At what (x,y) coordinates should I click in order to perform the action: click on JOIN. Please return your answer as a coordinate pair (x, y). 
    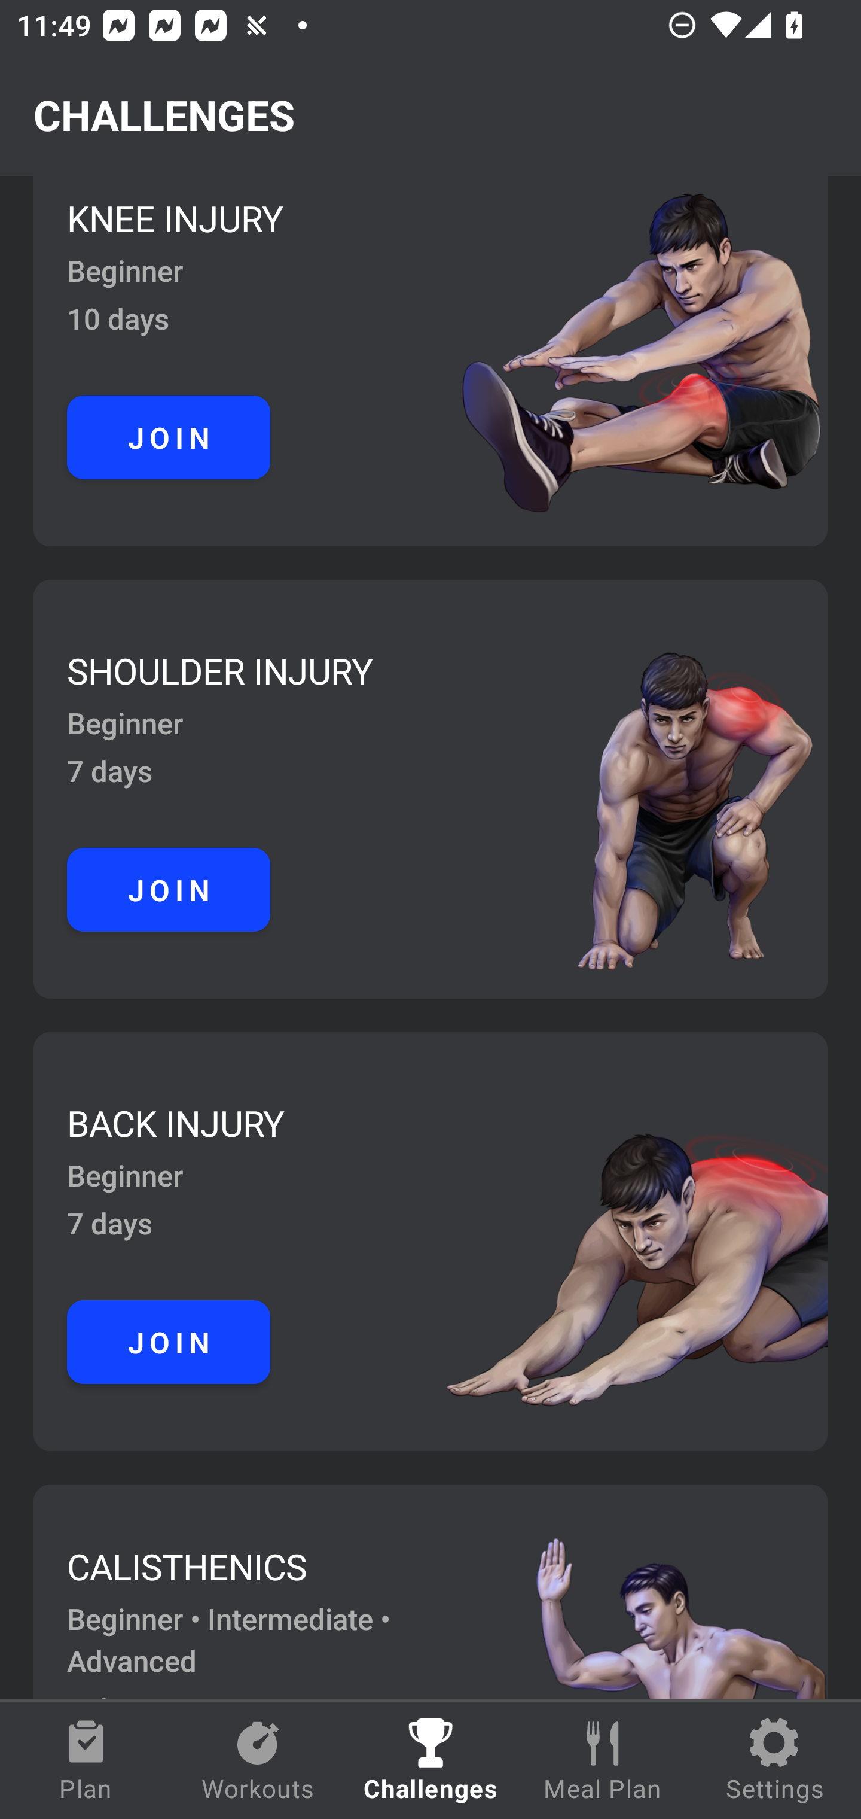
    Looking at the image, I should click on (169, 890).